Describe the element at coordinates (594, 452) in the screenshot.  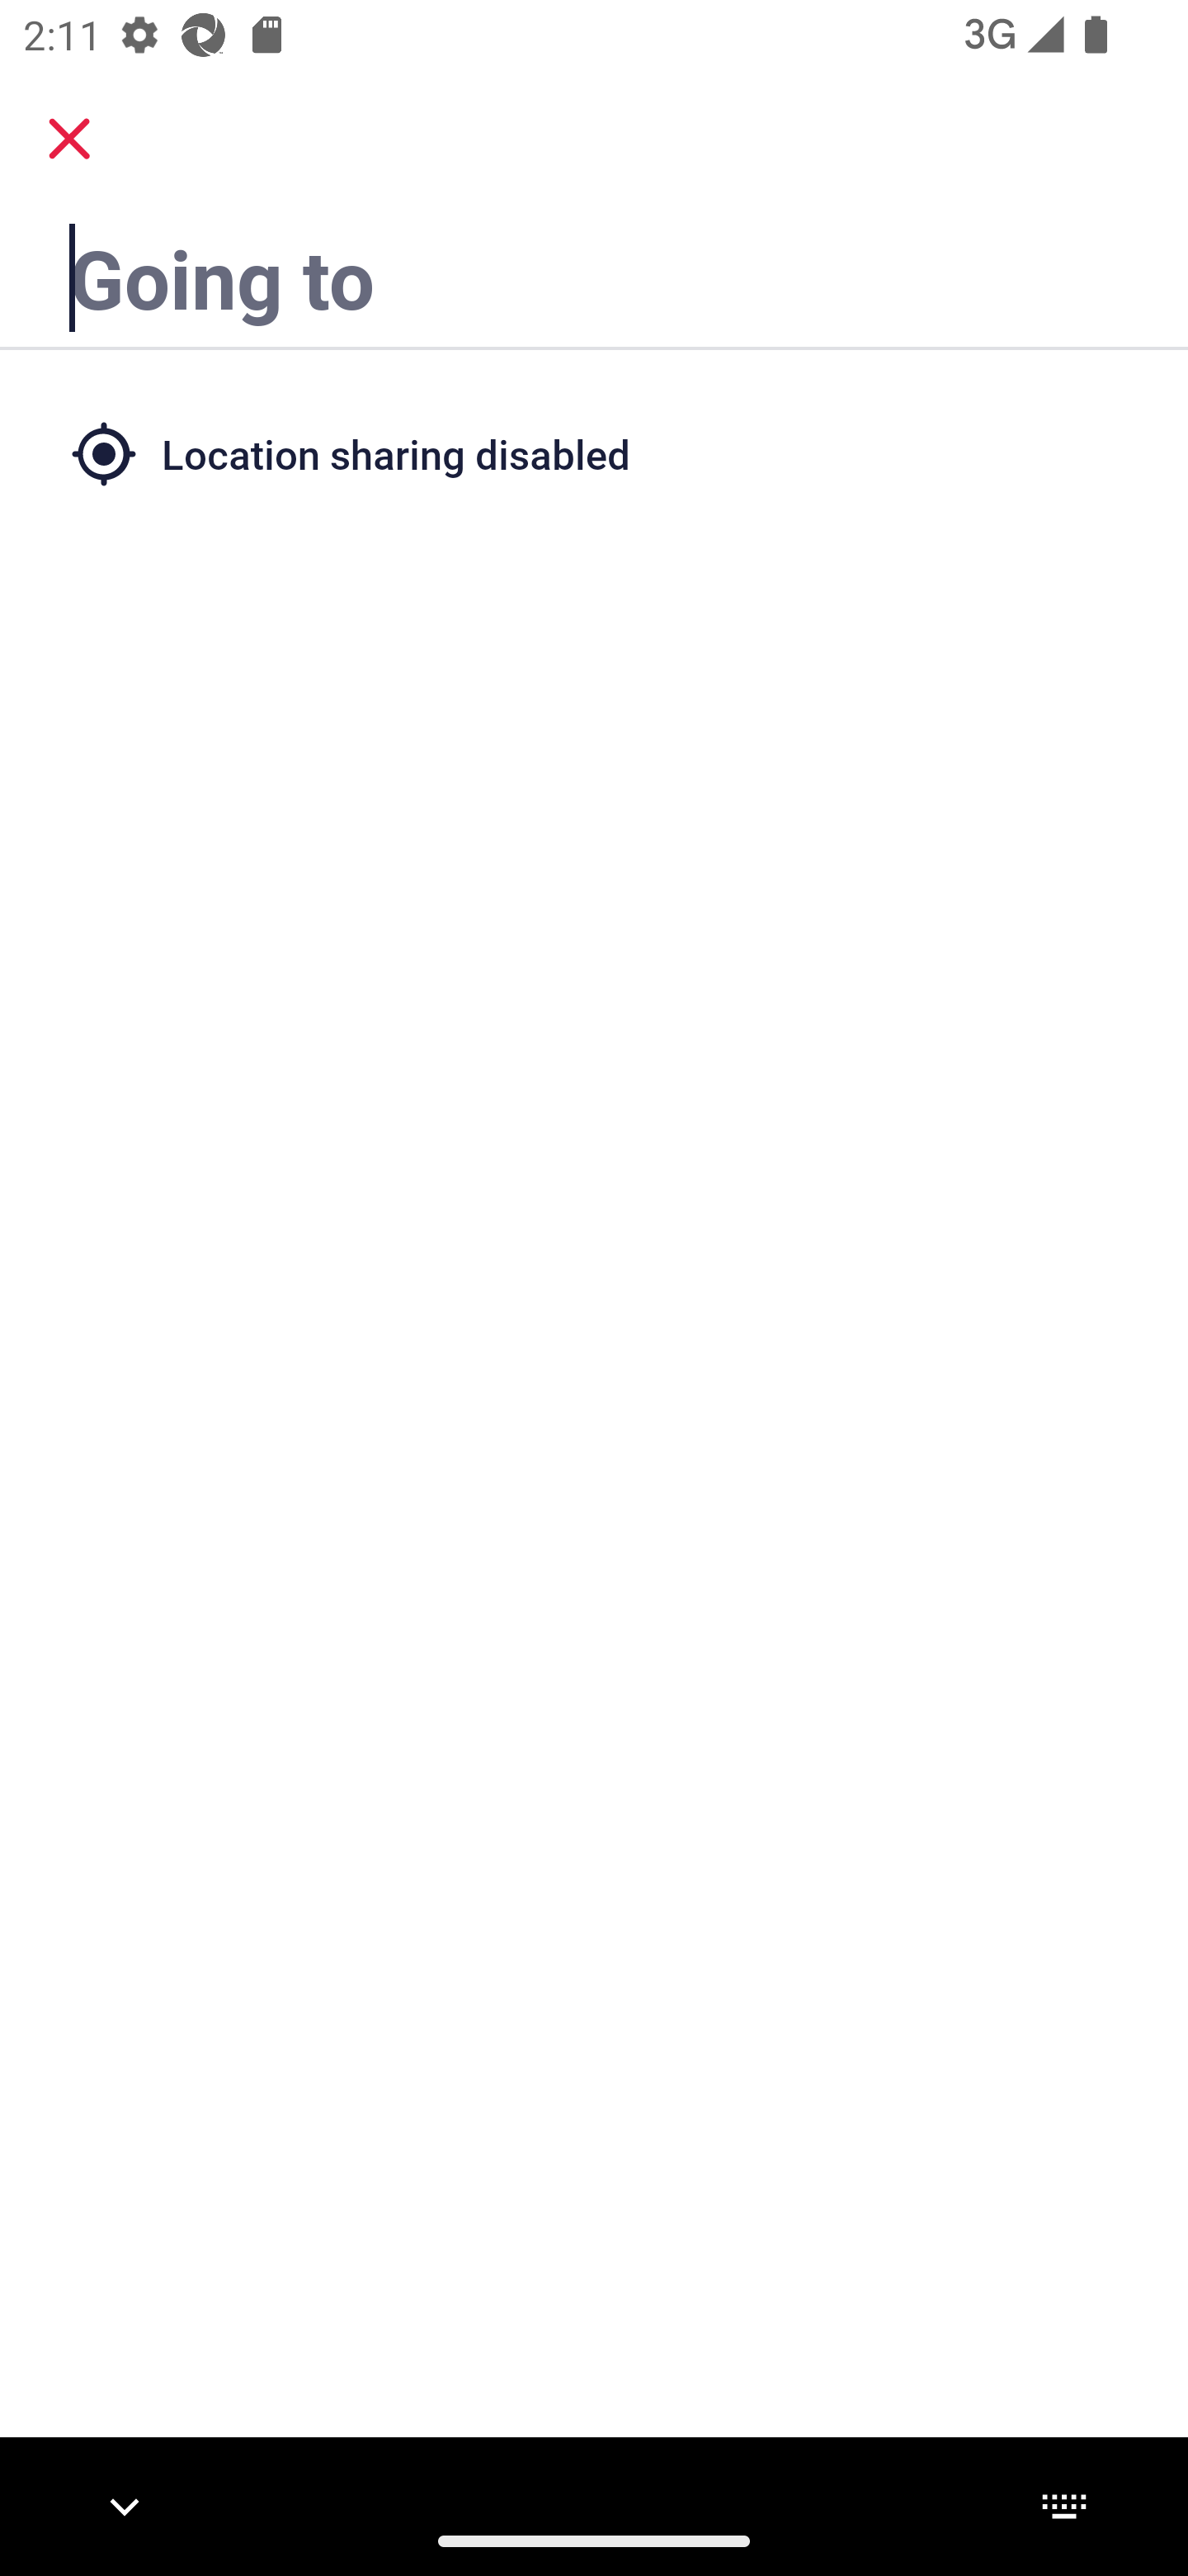
I see `Location sharing disabled` at that location.